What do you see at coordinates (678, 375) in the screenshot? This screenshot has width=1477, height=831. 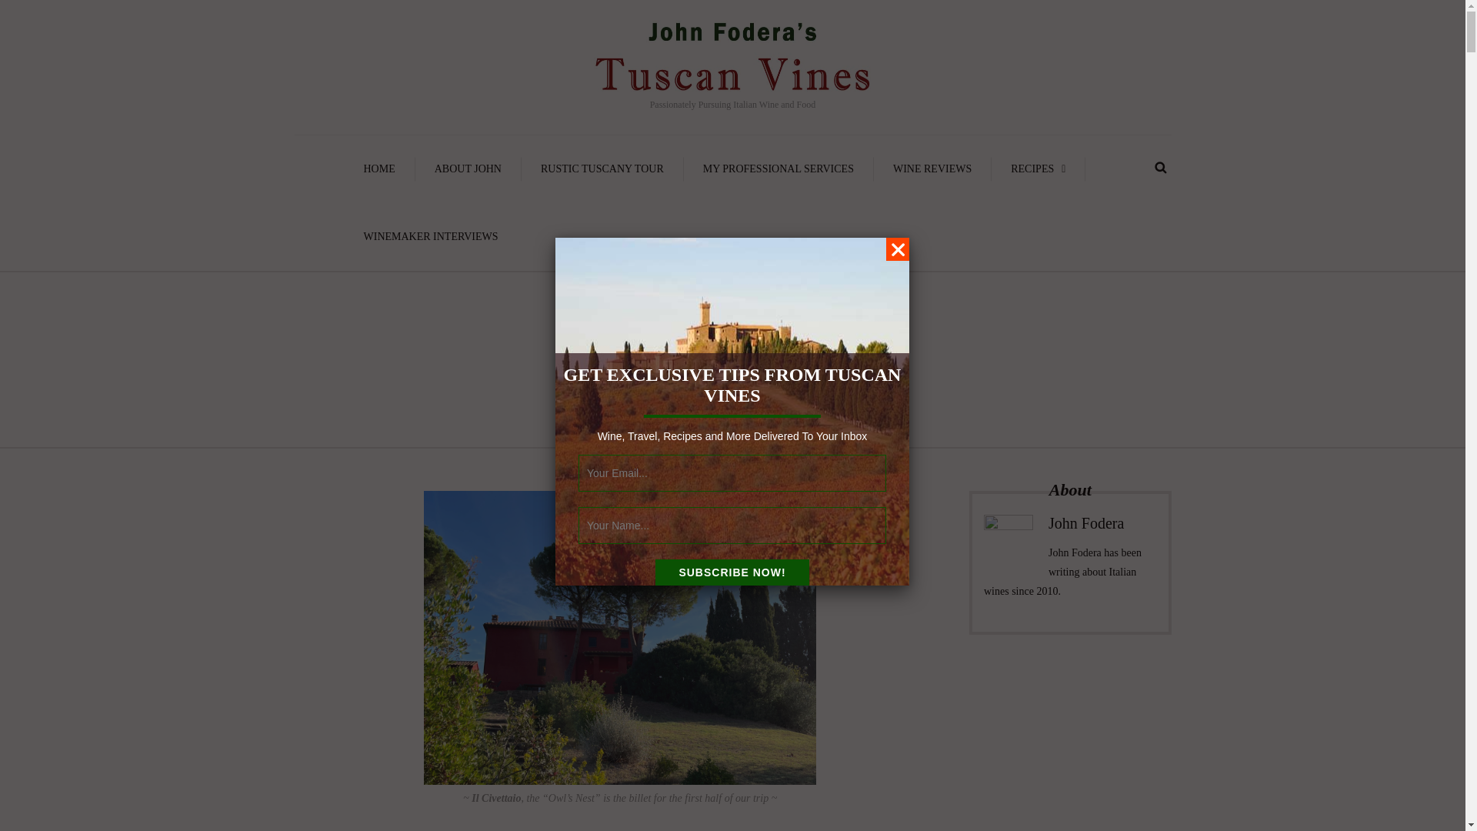 I see `Posts by John Fodera` at bounding box center [678, 375].